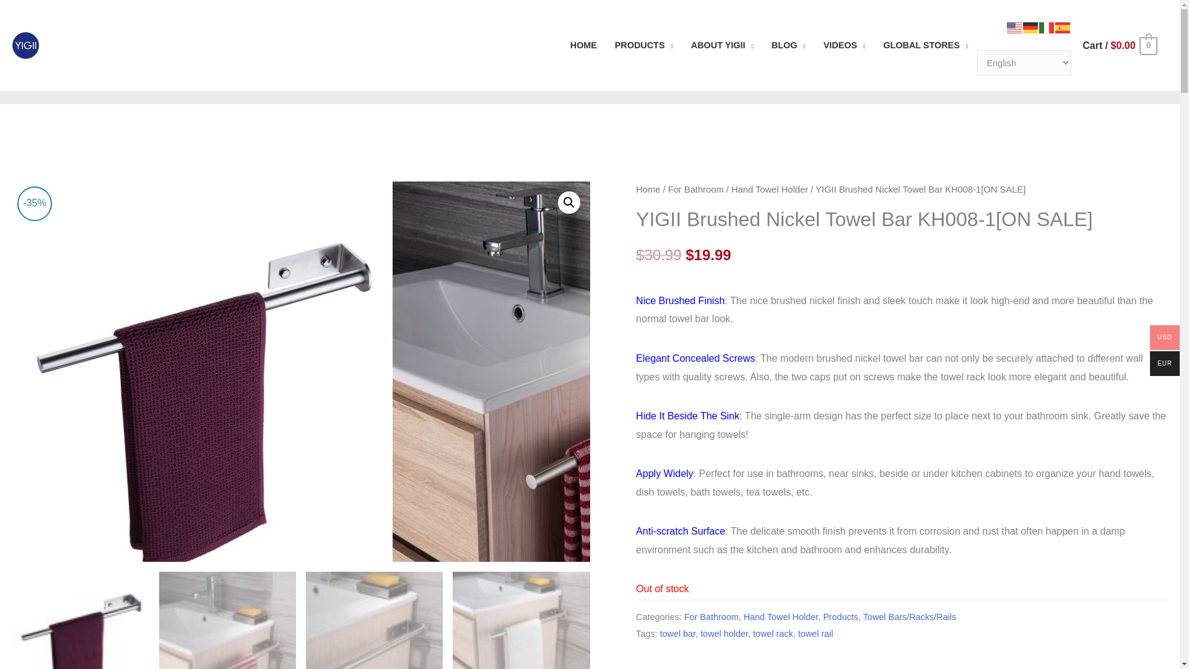  I want to click on ABOUT YIGII, so click(721, 46).